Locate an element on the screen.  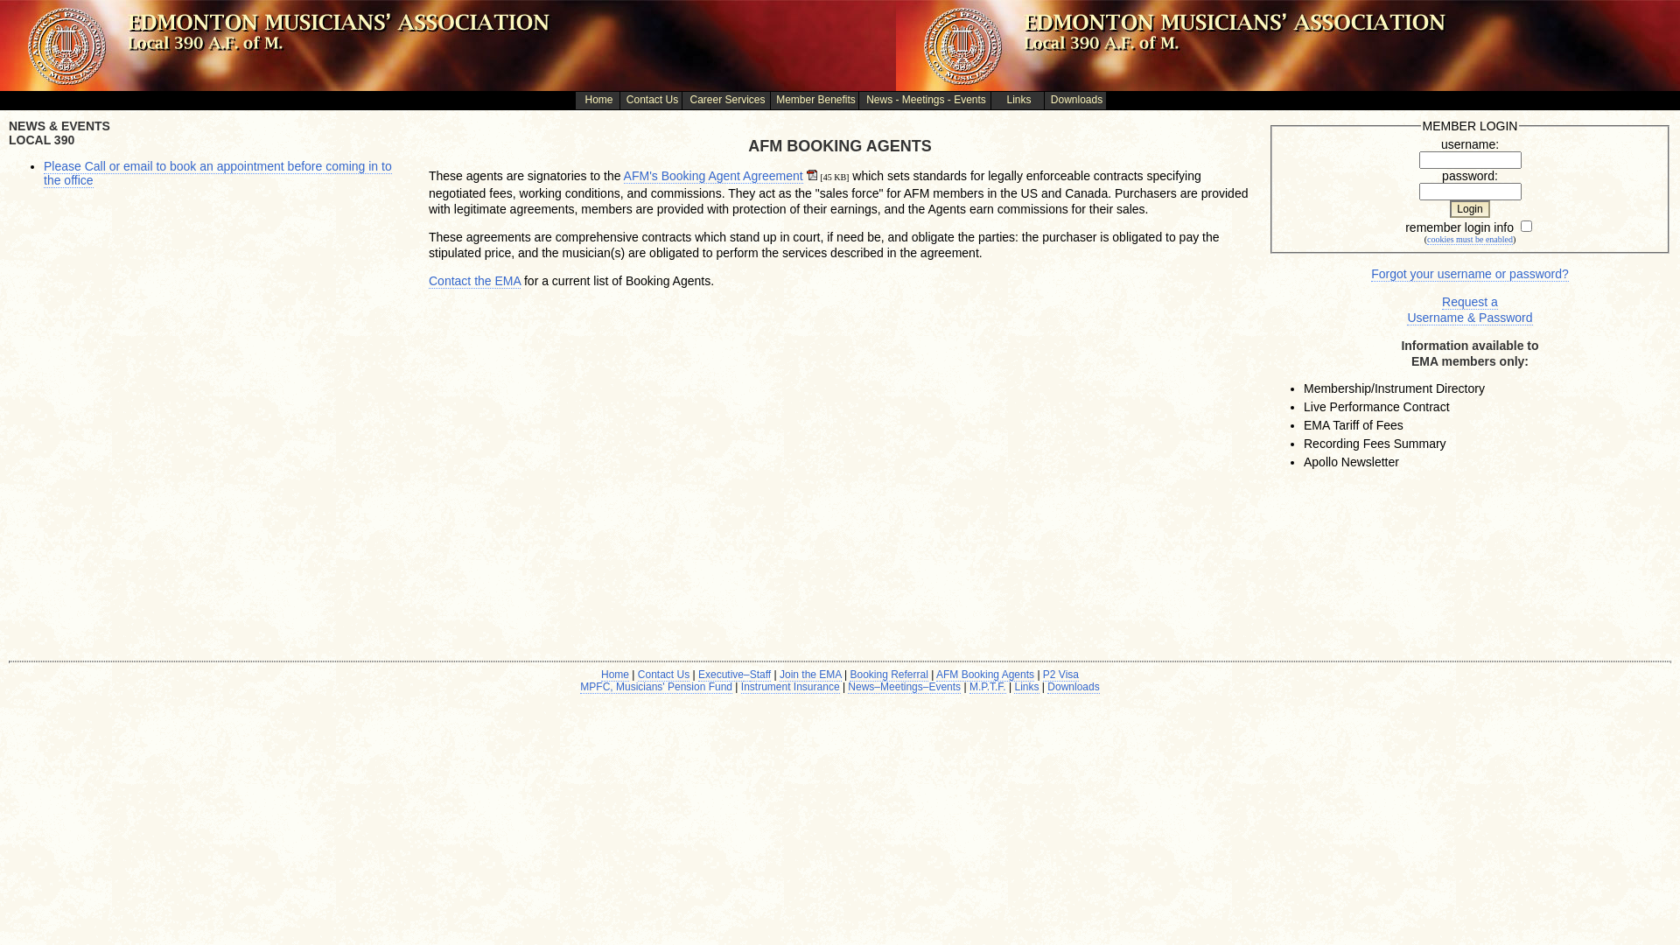
Home is located at coordinates (615, 675).